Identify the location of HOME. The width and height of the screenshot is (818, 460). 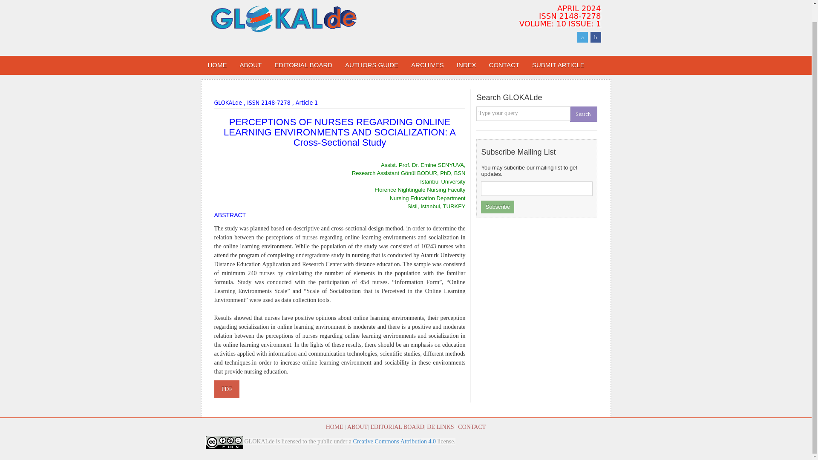
(217, 65).